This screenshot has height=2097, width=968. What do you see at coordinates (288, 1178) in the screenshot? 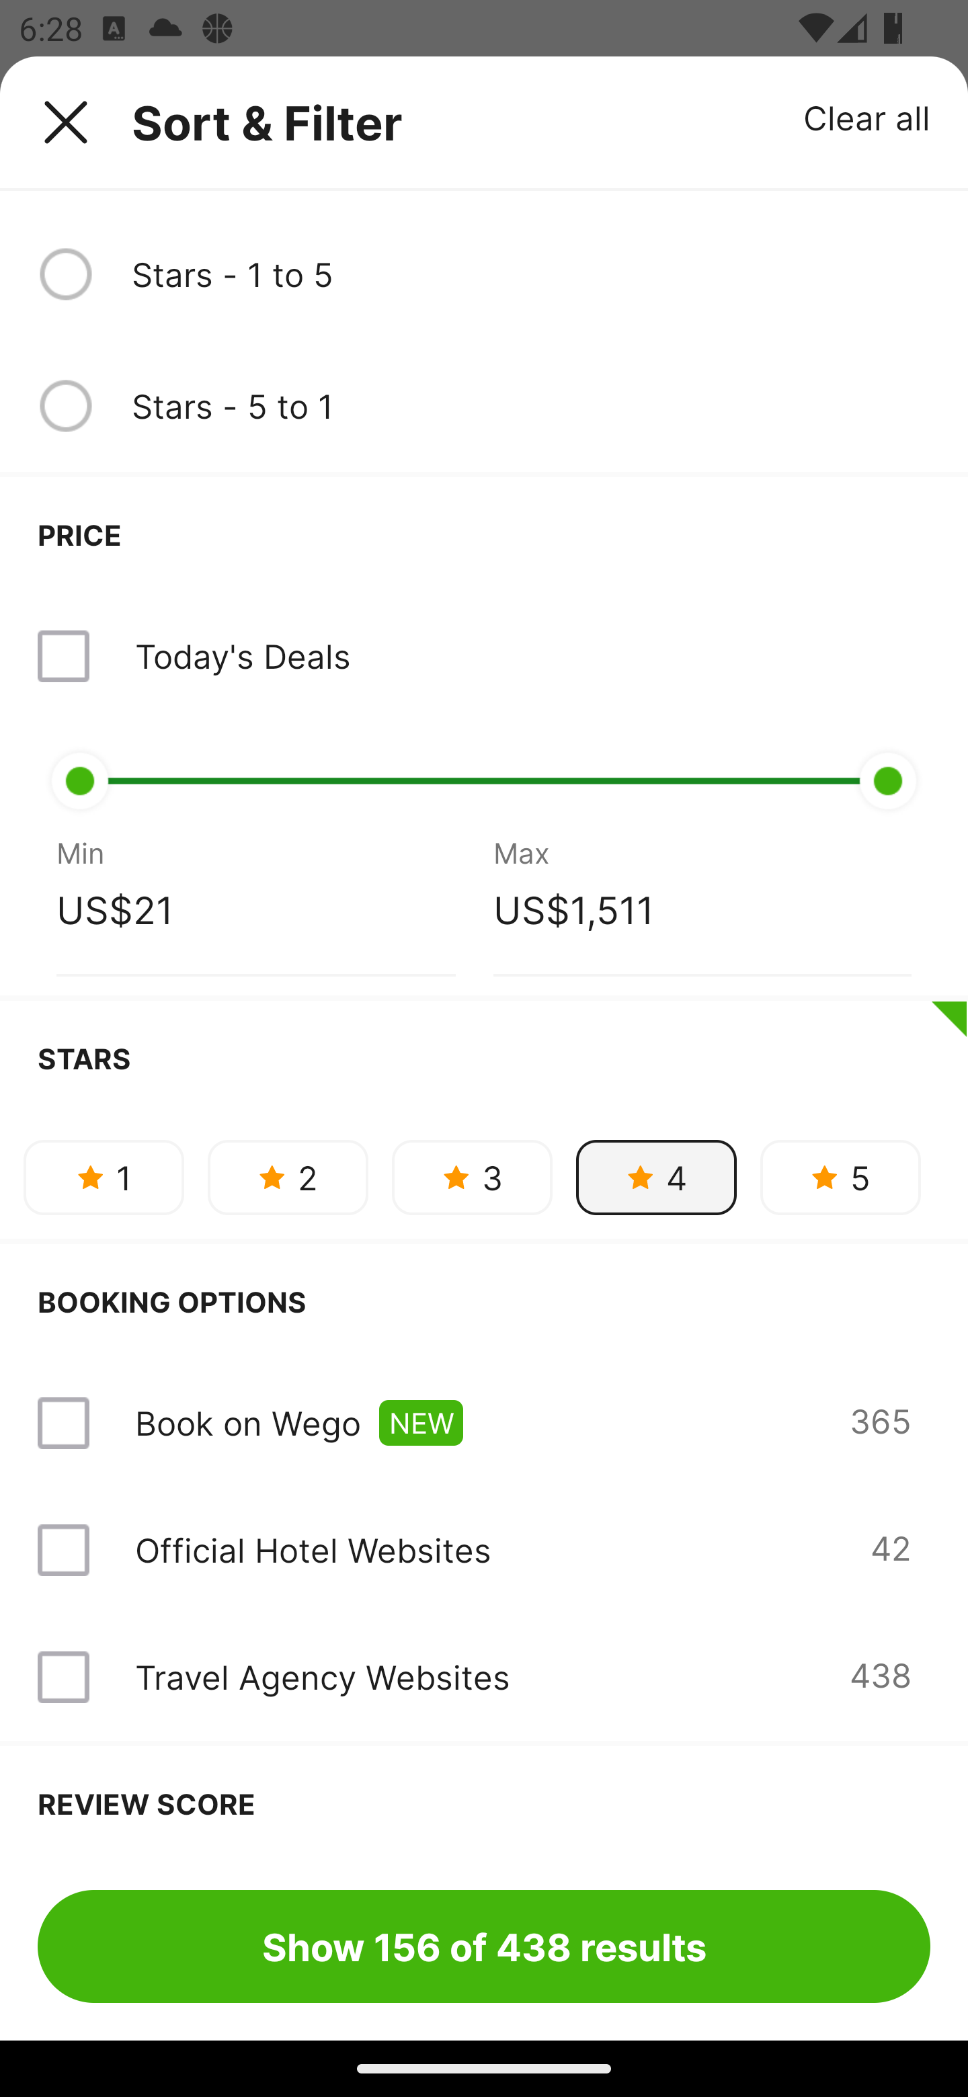
I see `2` at bounding box center [288, 1178].